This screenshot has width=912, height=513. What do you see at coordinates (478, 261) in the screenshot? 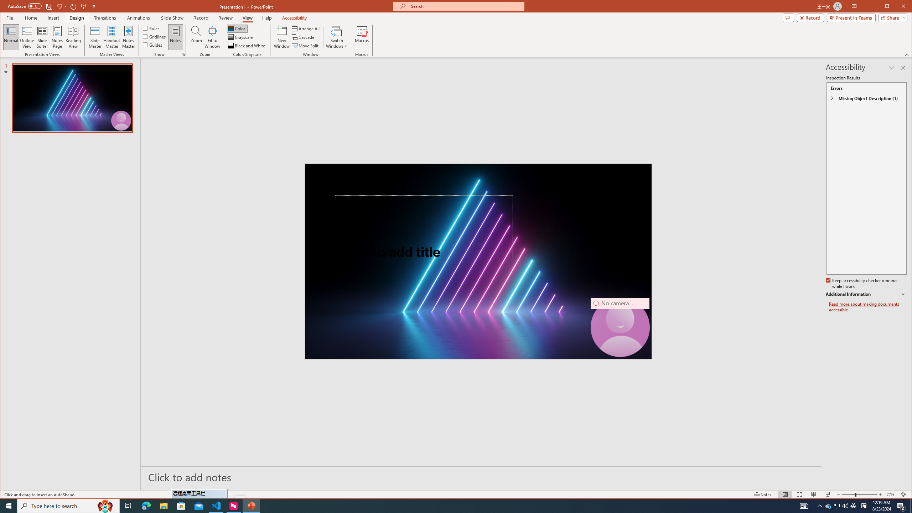
I see `Neon laser lights aligned to form a triangle` at bounding box center [478, 261].